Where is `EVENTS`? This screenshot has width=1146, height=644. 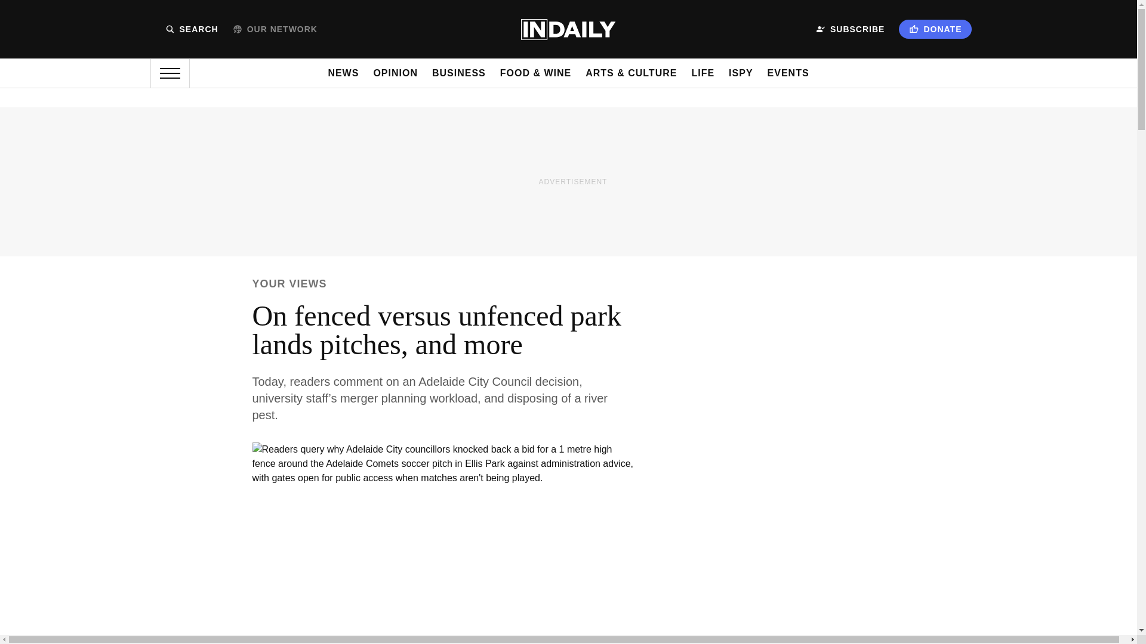 EVENTS is located at coordinates (788, 73).